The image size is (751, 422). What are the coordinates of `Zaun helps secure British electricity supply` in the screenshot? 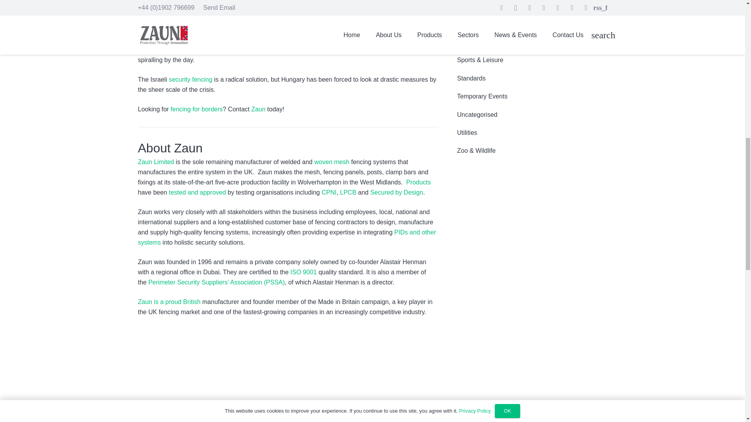 It's located at (169, 302).